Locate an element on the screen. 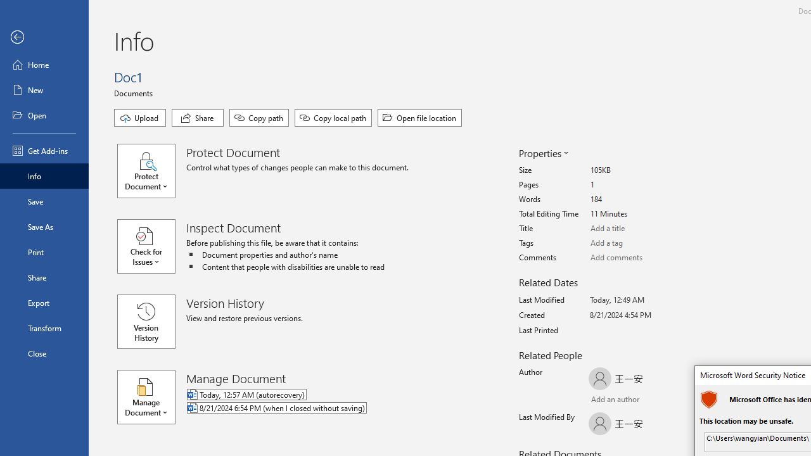 Image resolution: width=811 pixels, height=456 pixels.  8/21/2024 6:54 PM (when I closed without saving) is located at coordinates (328, 408).